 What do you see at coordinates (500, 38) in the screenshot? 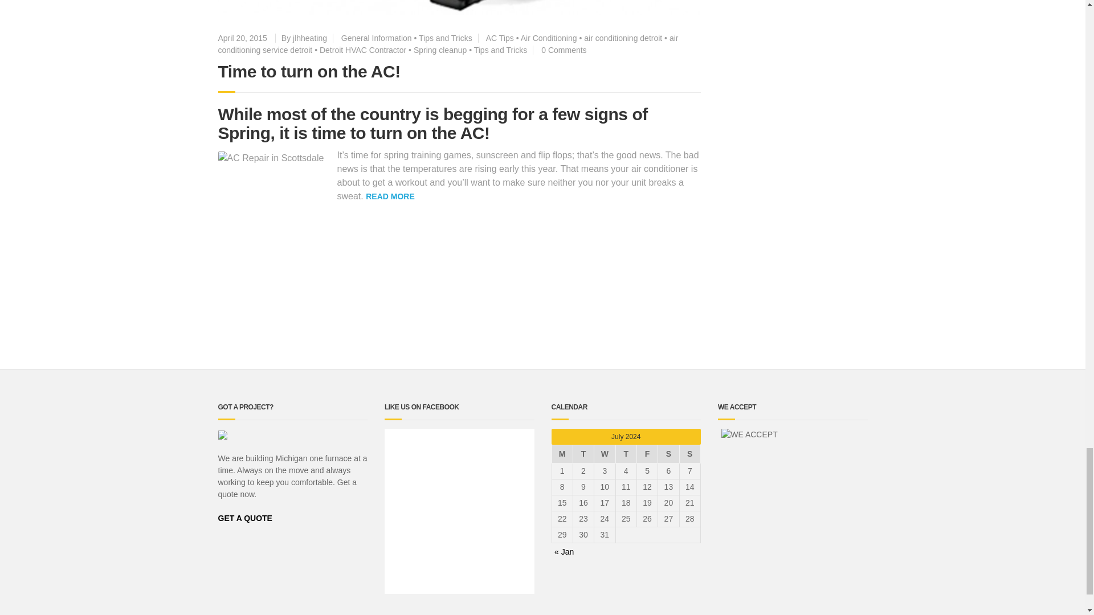
I see `AC Tips` at bounding box center [500, 38].